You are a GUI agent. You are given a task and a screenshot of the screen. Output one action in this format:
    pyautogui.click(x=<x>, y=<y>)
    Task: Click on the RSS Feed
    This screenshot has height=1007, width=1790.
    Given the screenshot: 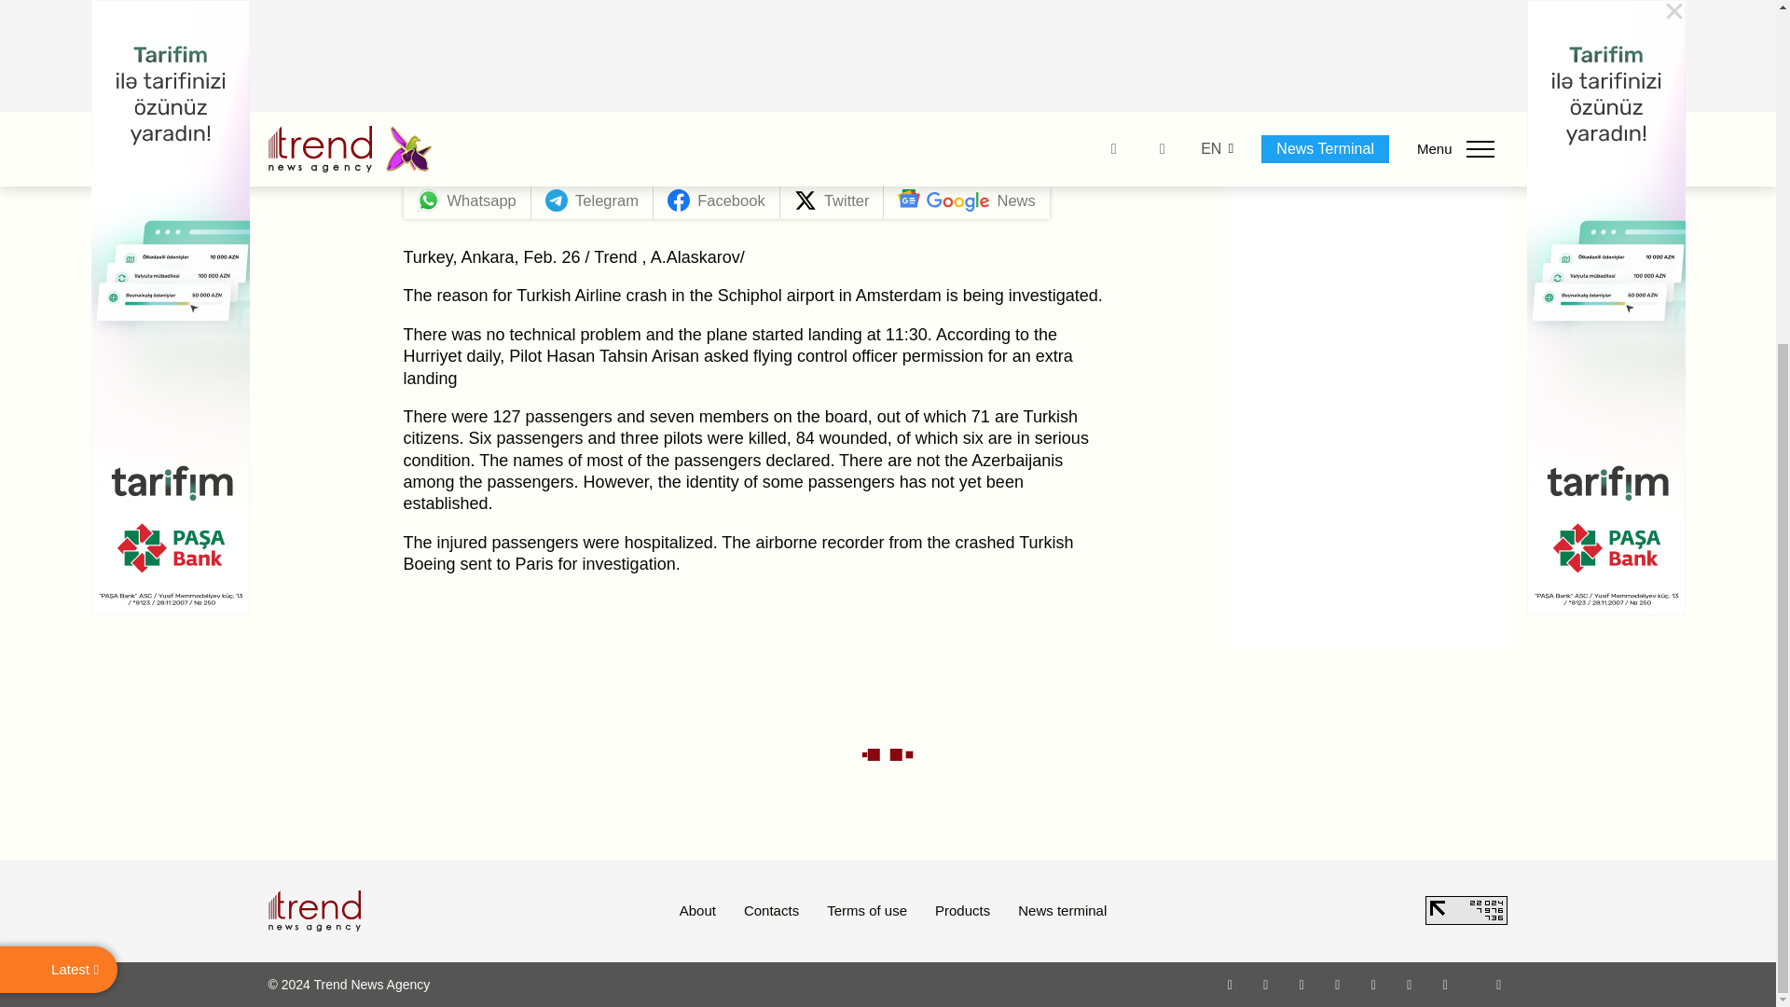 What is the action you would take?
    pyautogui.click(x=1499, y=984)
    